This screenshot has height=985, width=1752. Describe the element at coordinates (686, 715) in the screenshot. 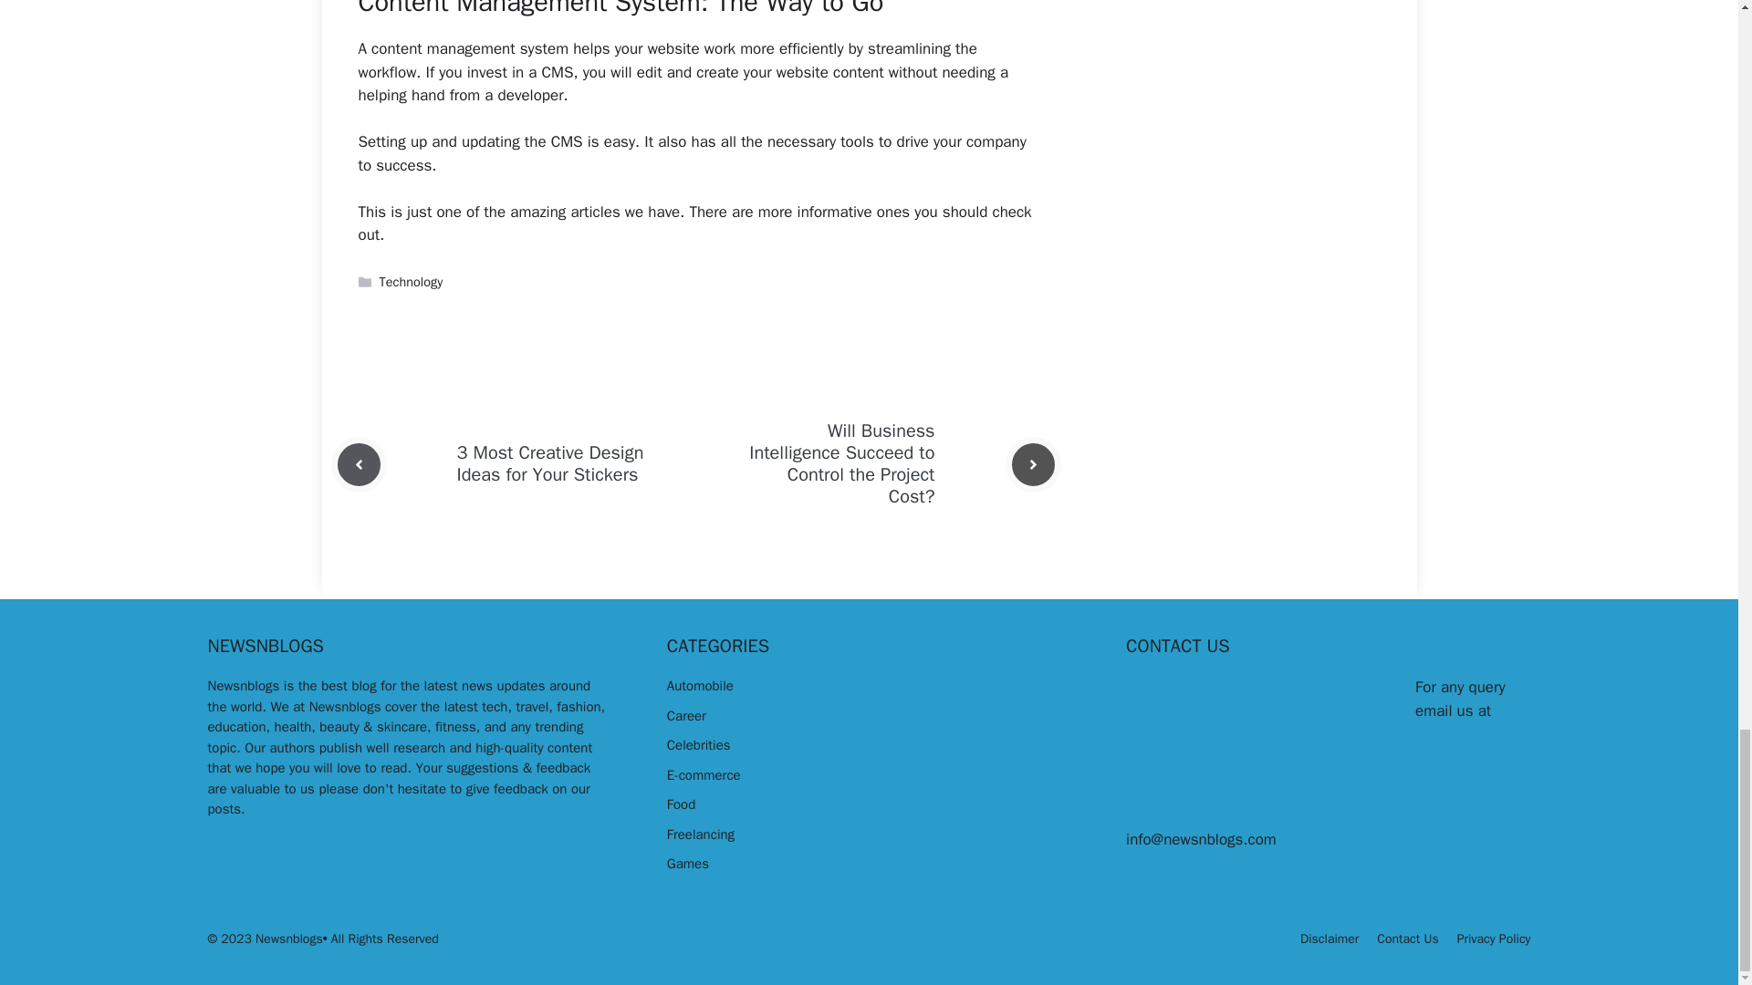

I see `Career` at that location.